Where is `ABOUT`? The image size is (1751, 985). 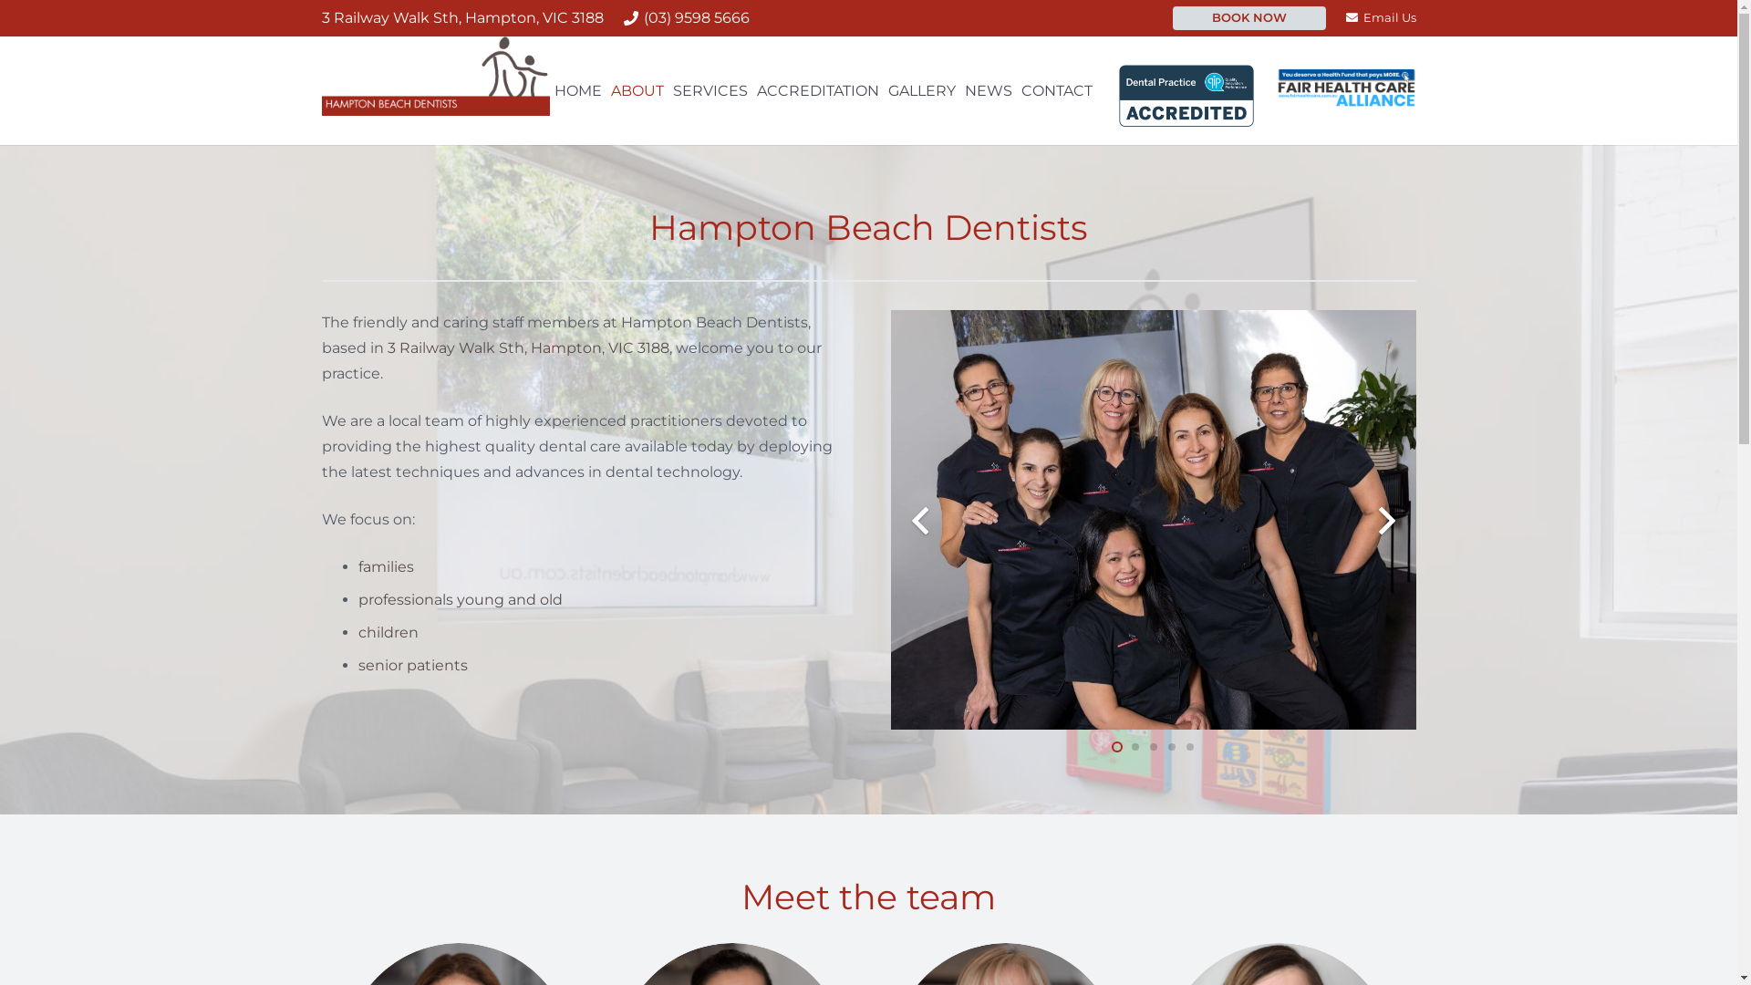
ABOUT is located at coordinates (637, 91).